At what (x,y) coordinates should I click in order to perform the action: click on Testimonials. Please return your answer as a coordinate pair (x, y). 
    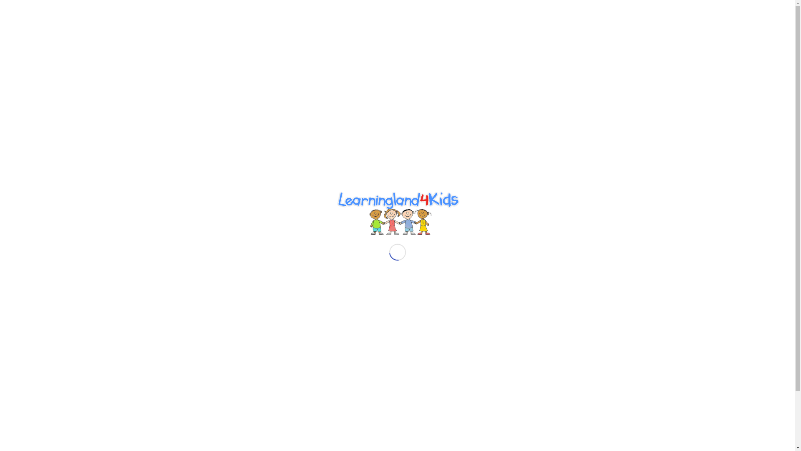
    Looking at the image, I should click on (455, 72).